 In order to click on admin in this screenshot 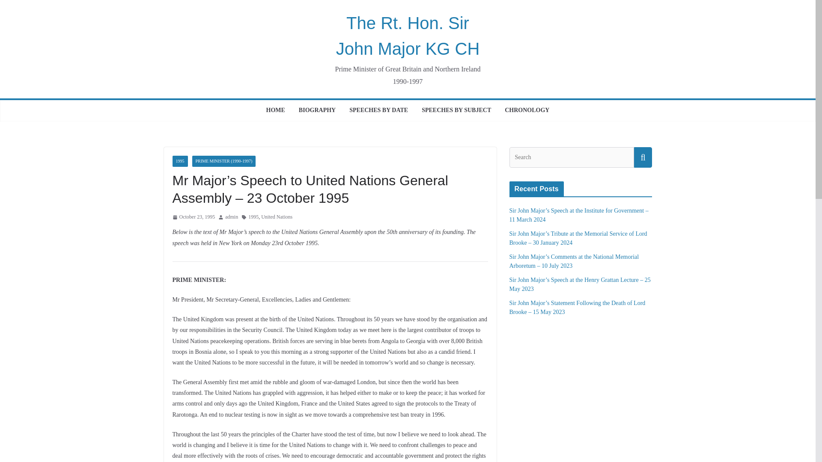, I will do `click(232, 217)`.